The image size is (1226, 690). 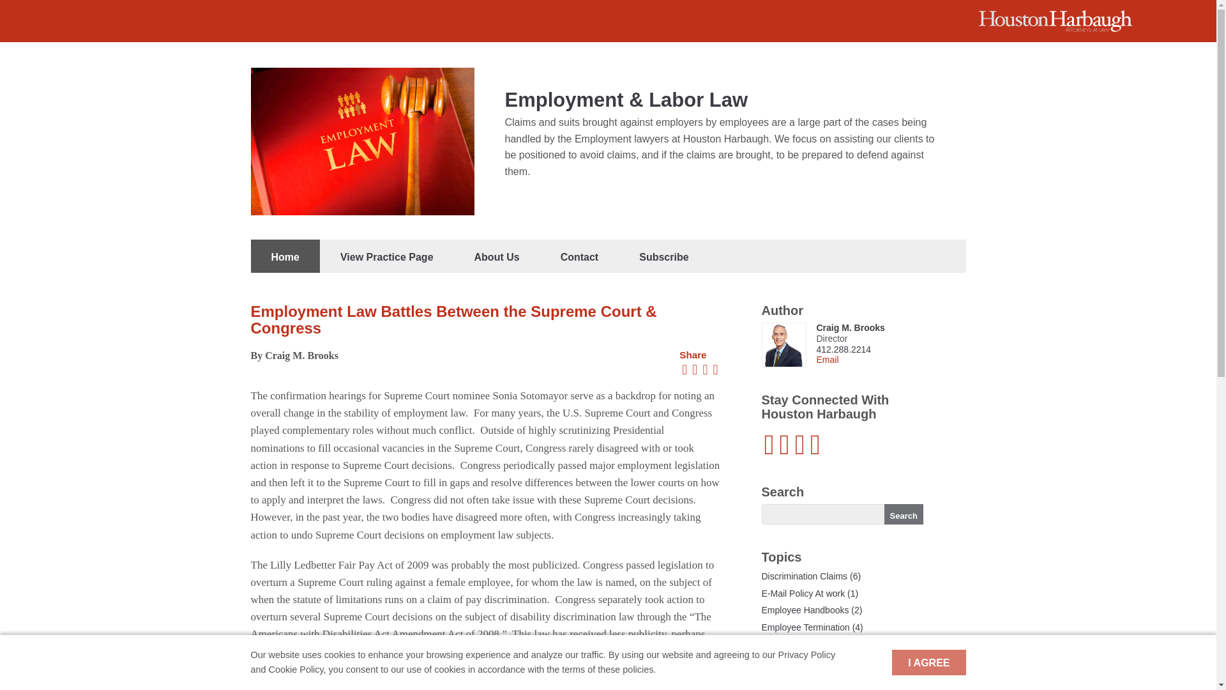 What do you see at coordinates (497, 256) in the screenshot?
I see `About Us` at bounding box center [497, 256].